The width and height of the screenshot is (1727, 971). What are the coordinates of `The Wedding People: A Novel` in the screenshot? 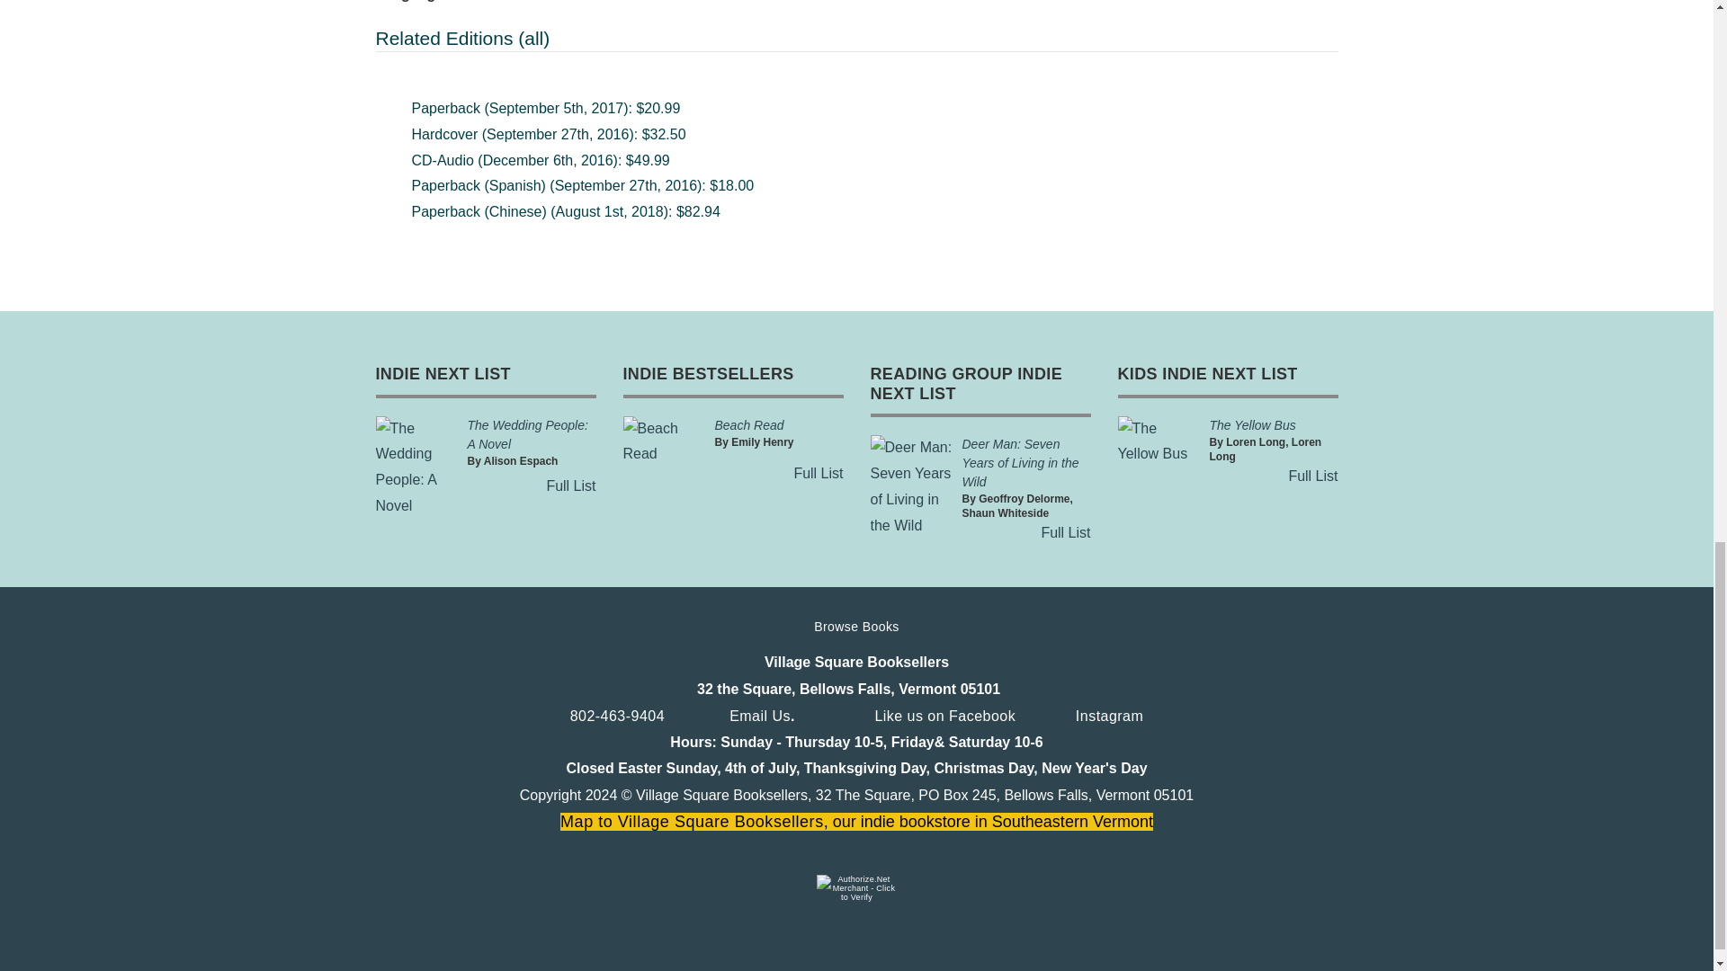 It's located at (528, 435).